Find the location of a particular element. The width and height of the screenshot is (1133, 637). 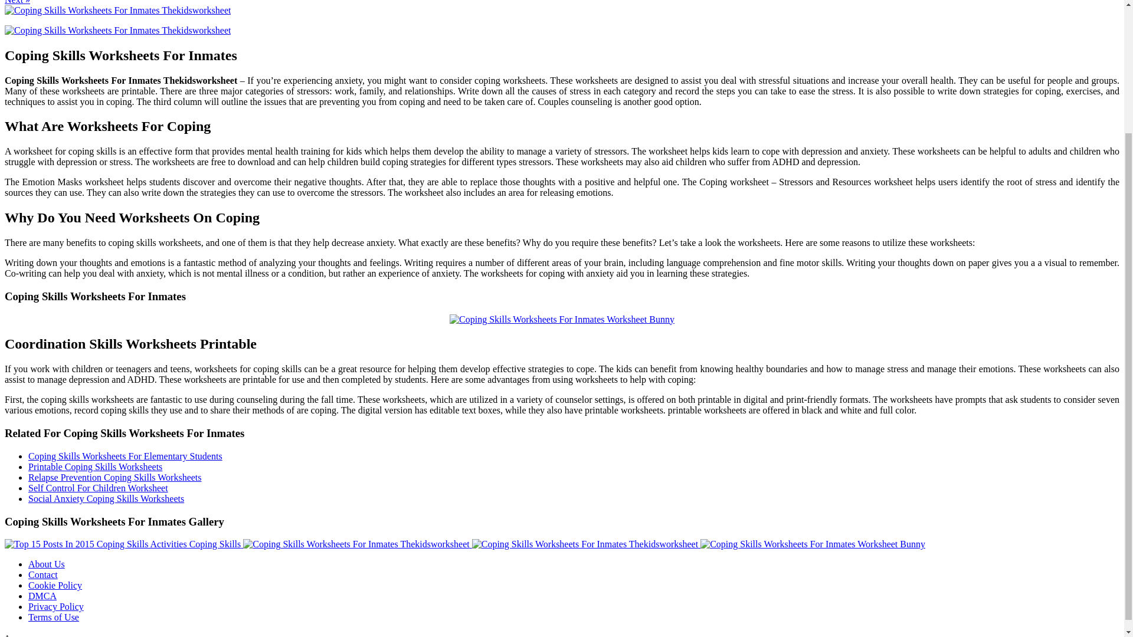

Top 15 Posts In 2015 Coping Skills Activities Coping Skills is located at coordinates (122, 544).